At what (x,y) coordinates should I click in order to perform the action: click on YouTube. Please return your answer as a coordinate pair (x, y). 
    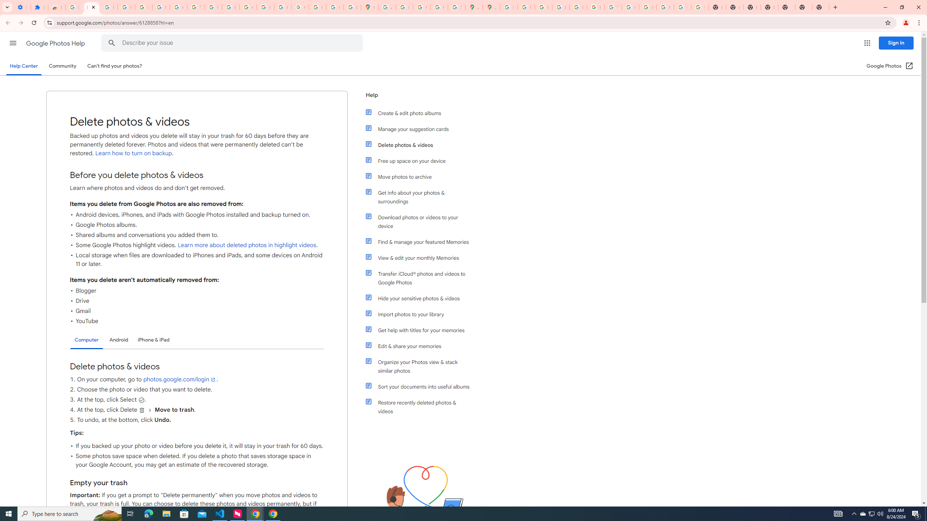
    Looking at the image, I should click on (613, 7).